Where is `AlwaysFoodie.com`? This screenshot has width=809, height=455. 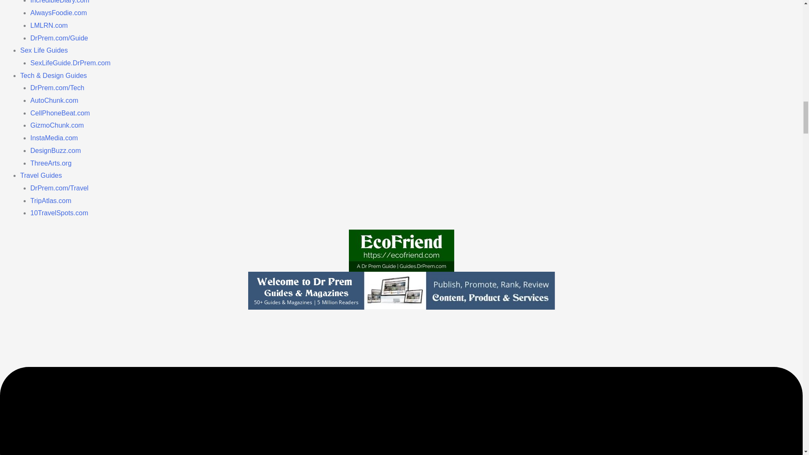 AlwaysFoodie.com is located at coordinates (58, 13).